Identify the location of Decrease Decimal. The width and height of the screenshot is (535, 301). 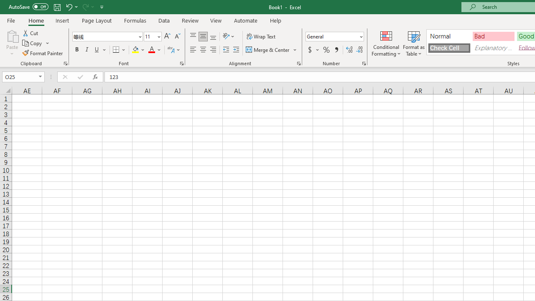
(359, 50).